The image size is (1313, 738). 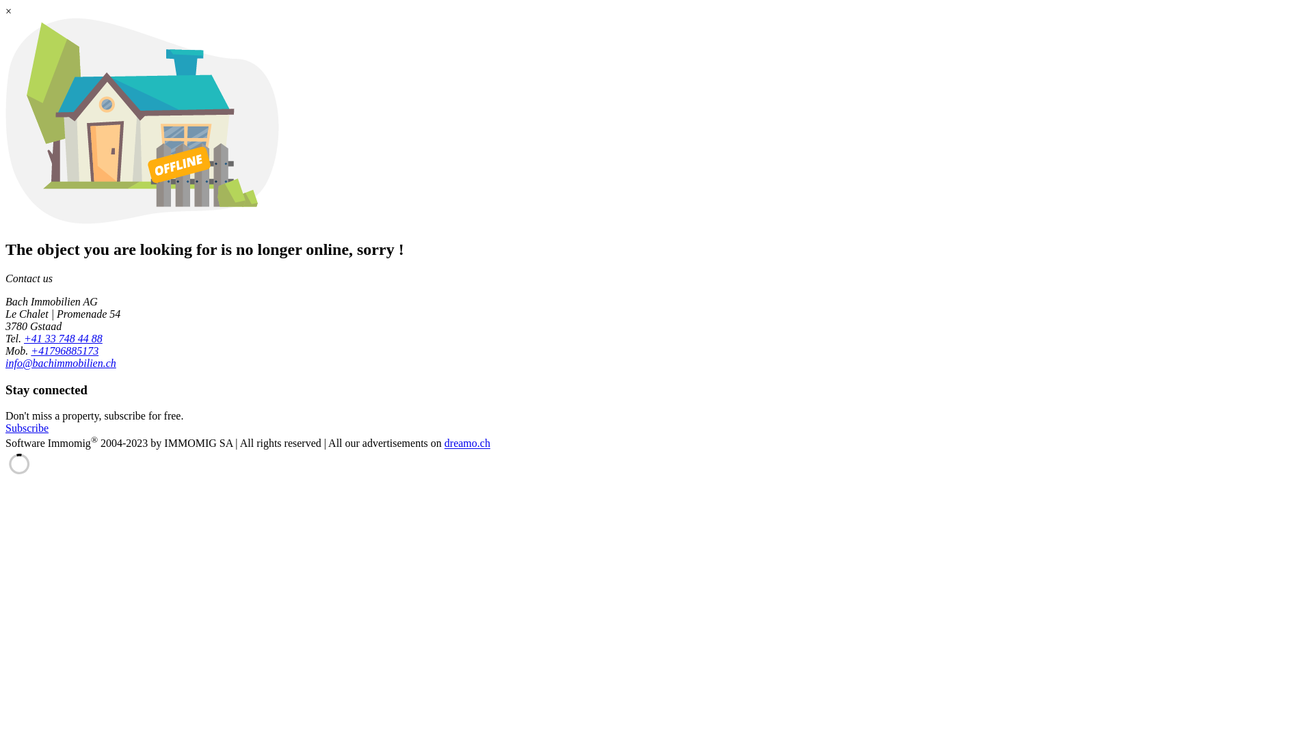 What do you see at coordinates (468, 444) in the screenshot?
I see `dreamo.ch` at bounding box center [468, 444].